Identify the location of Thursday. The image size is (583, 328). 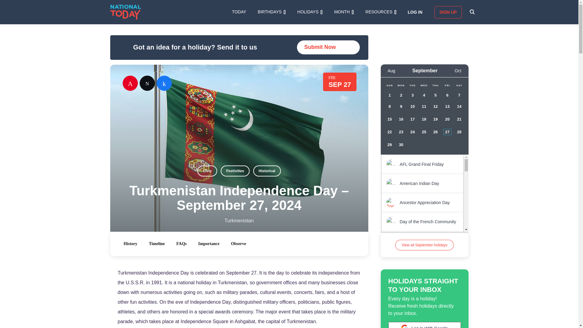
(435, 86).